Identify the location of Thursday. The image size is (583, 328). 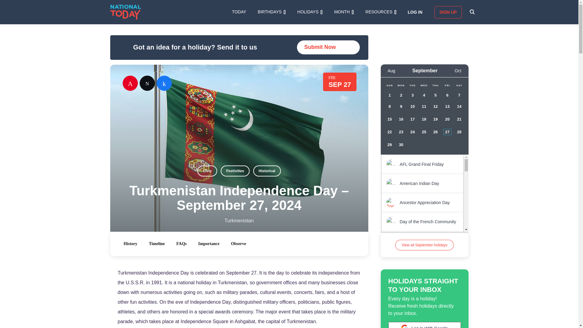
(435, 86).